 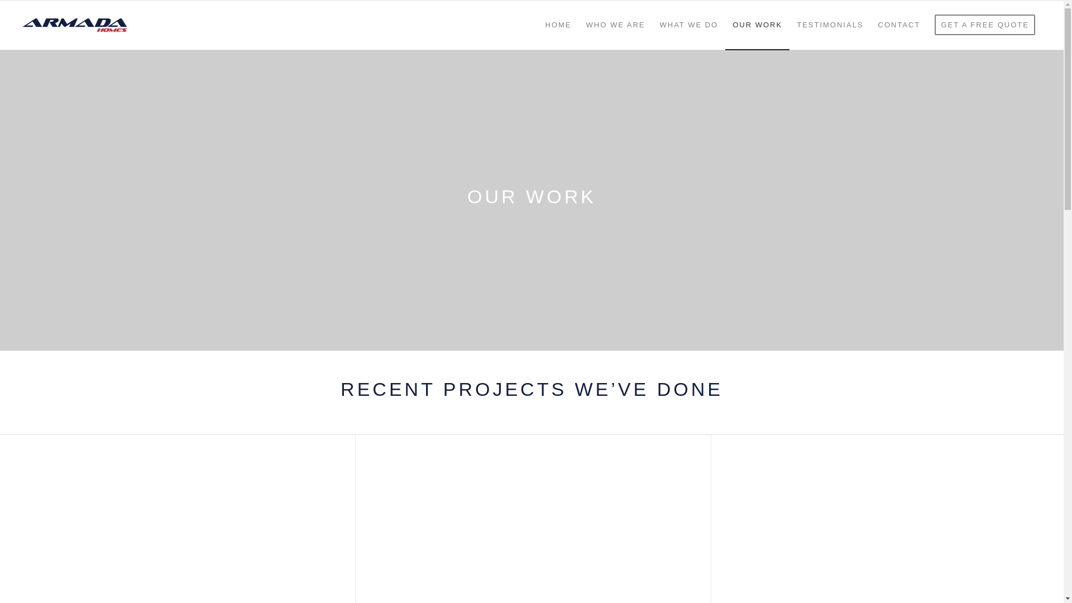 What do you see at coordinates (899, 25) in the screenshot?
I see `CONTACT` at bounding box center [899, 25].